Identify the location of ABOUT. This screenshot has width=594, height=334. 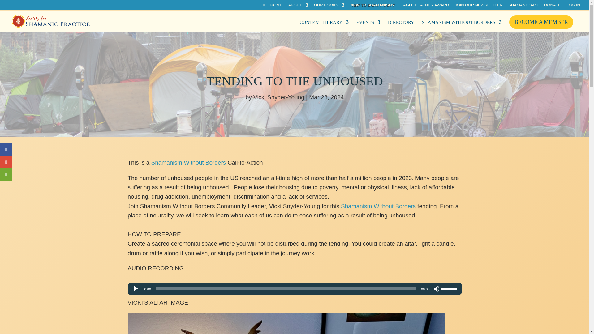
(298, 6).